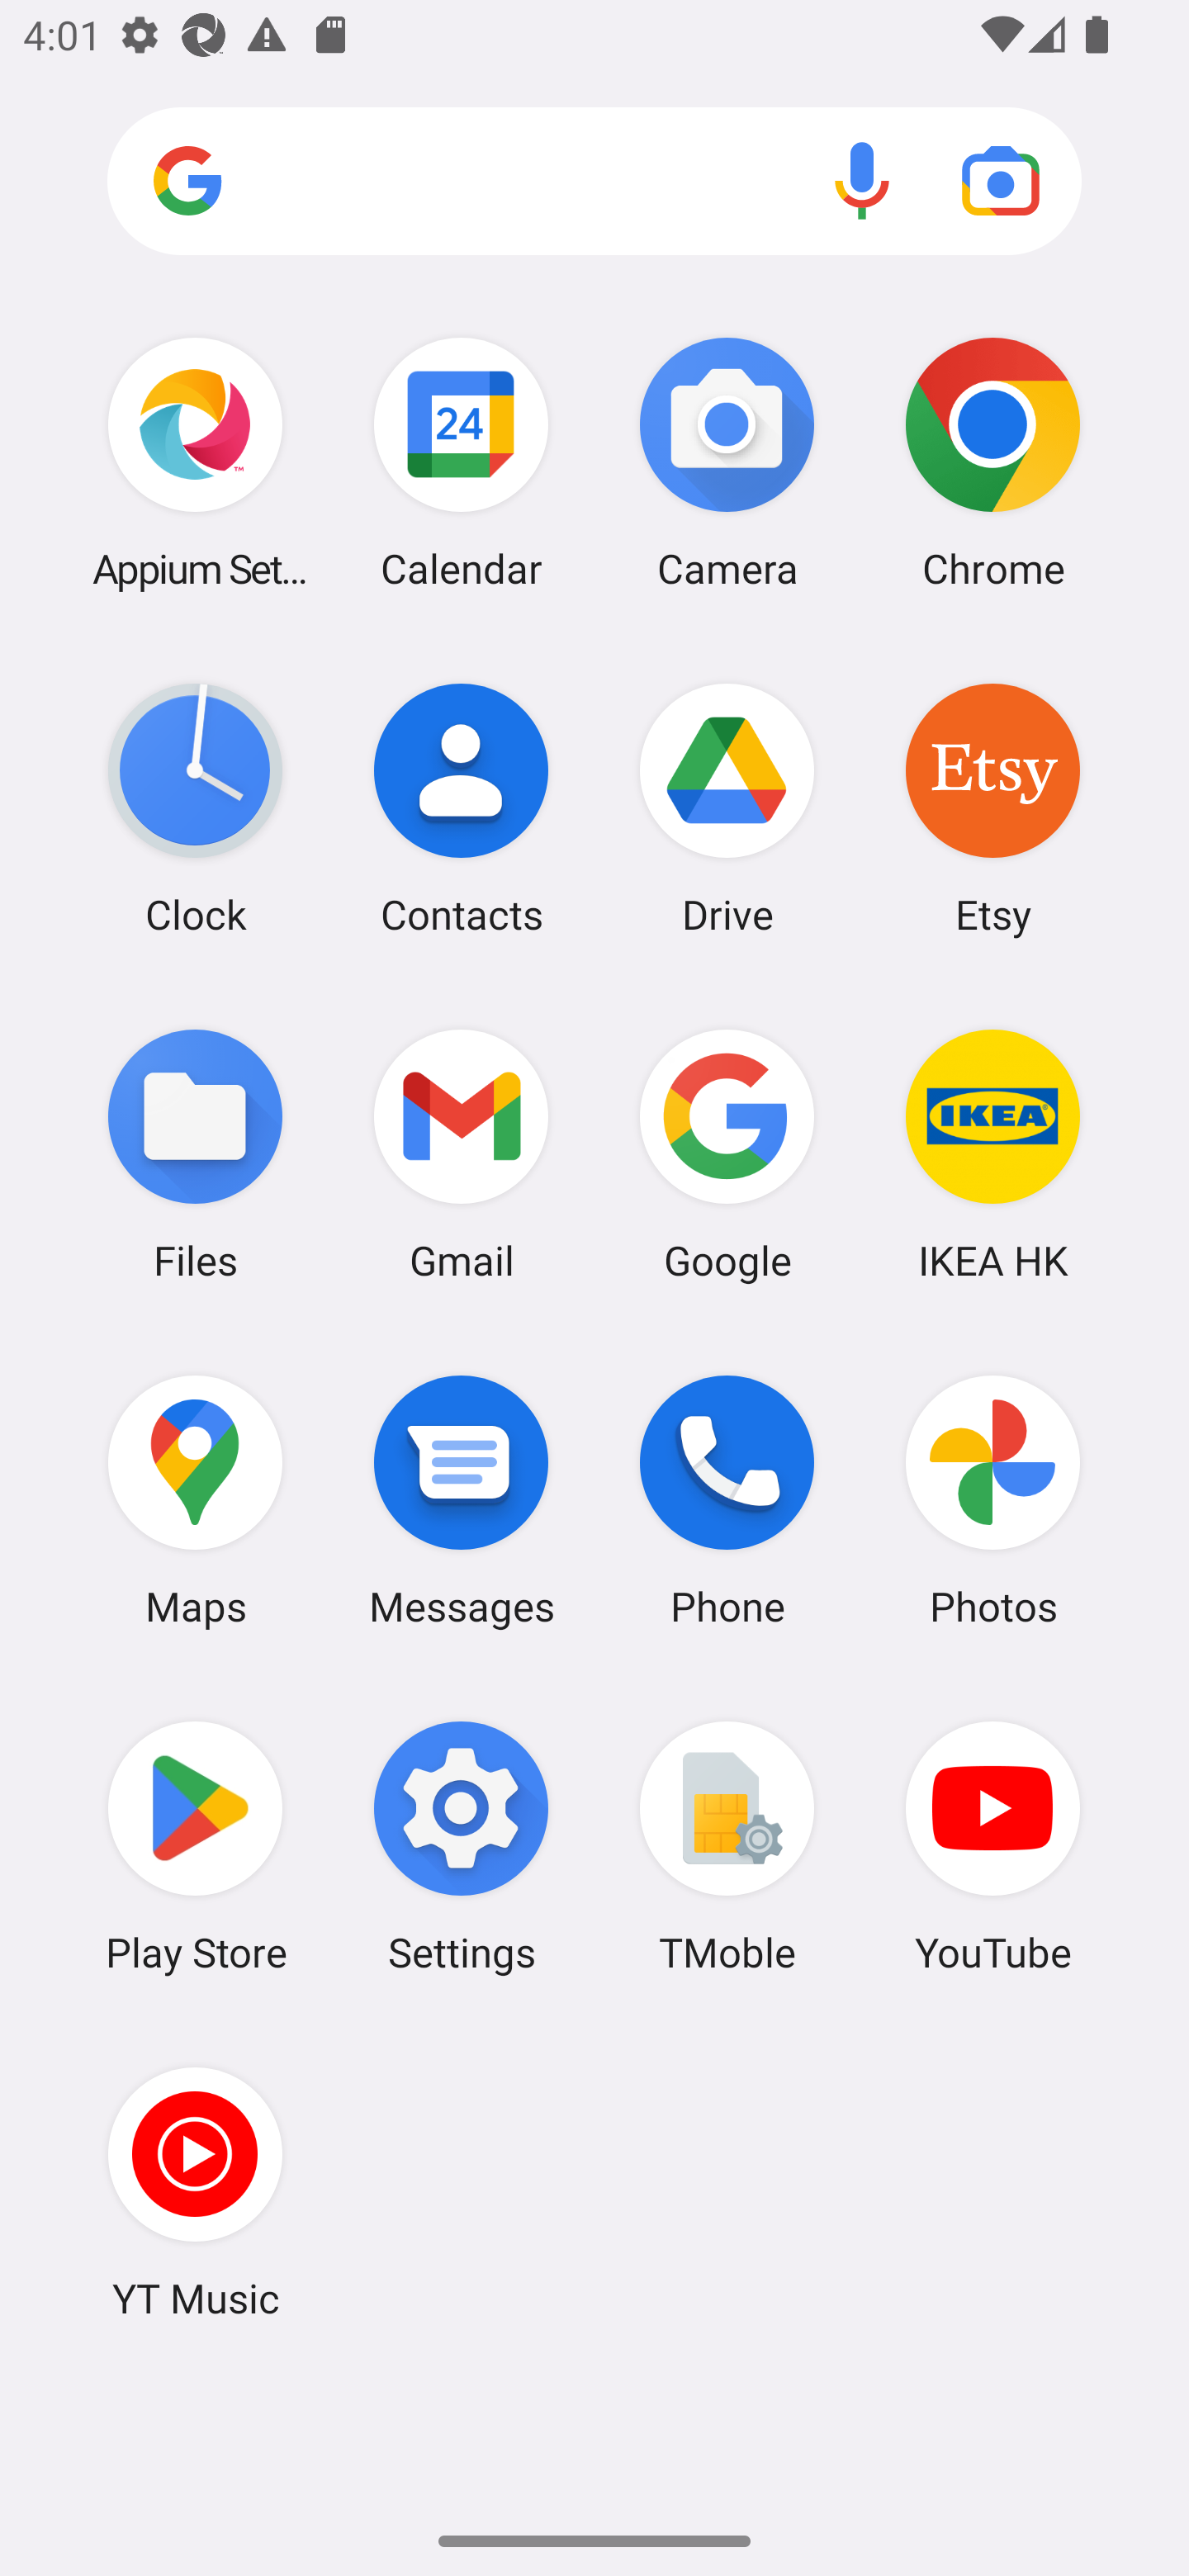  I want to click on Phone, so click(727, 1500).